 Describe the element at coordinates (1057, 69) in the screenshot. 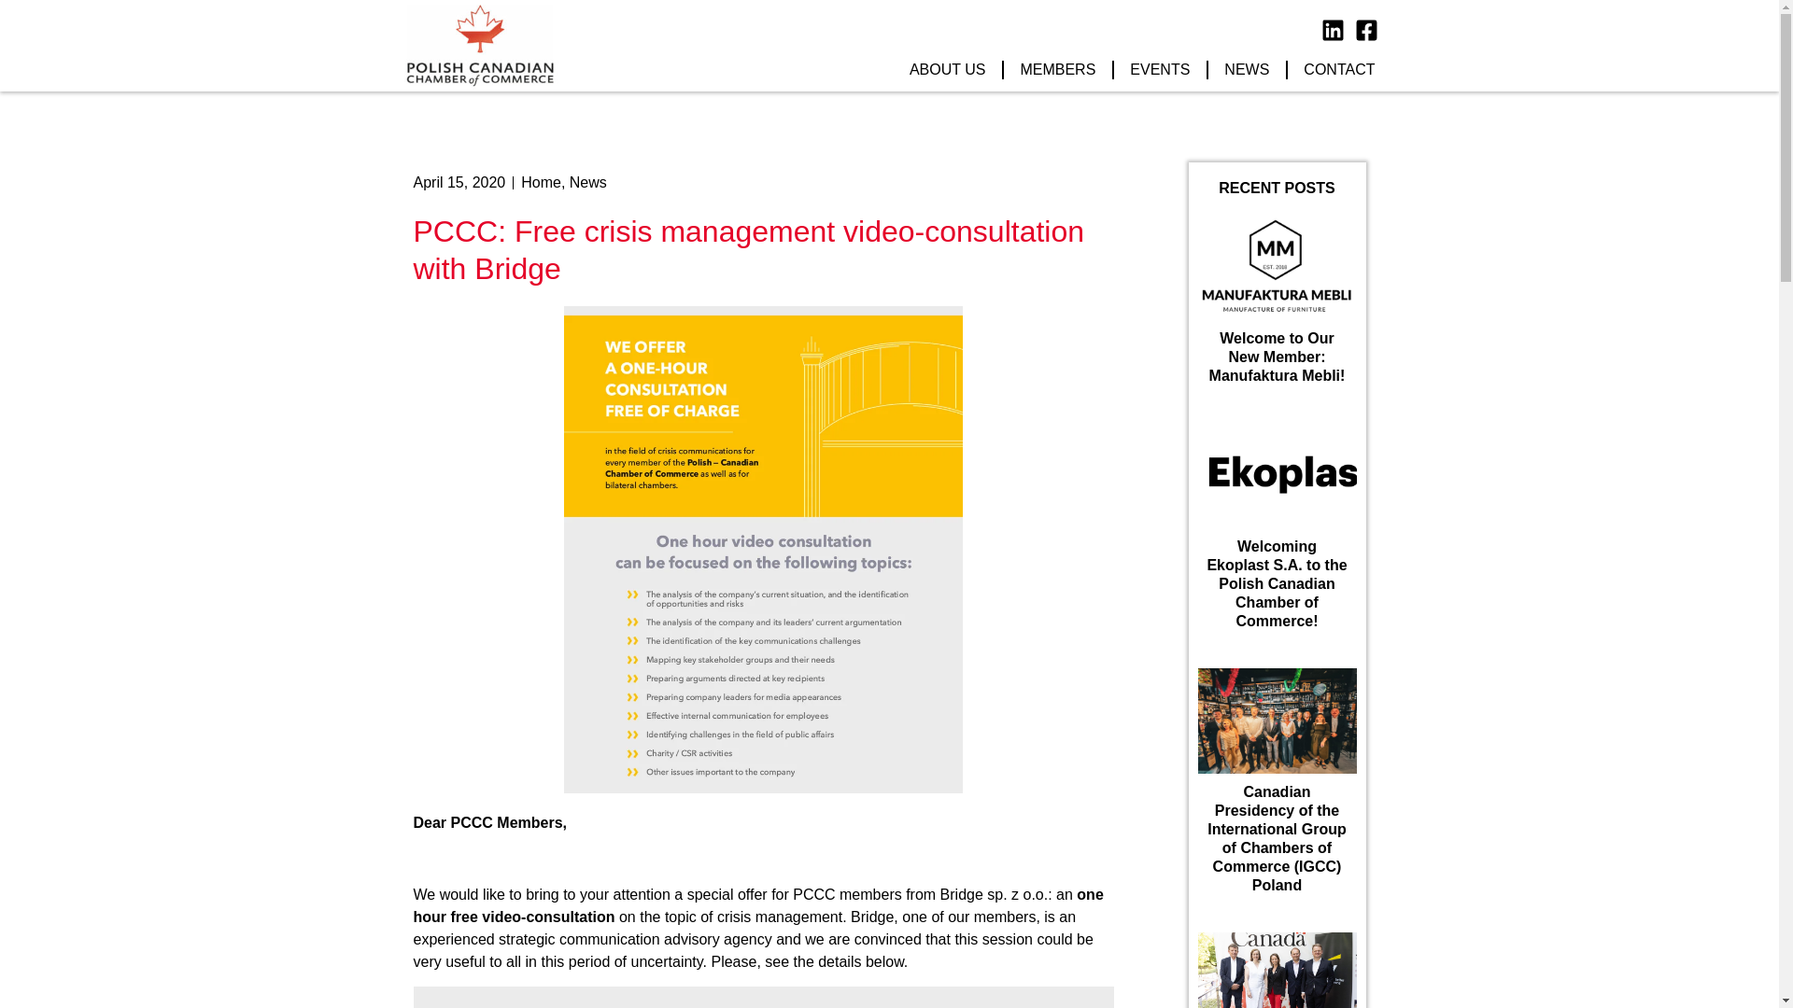

I see `MEMBERS` at that location.